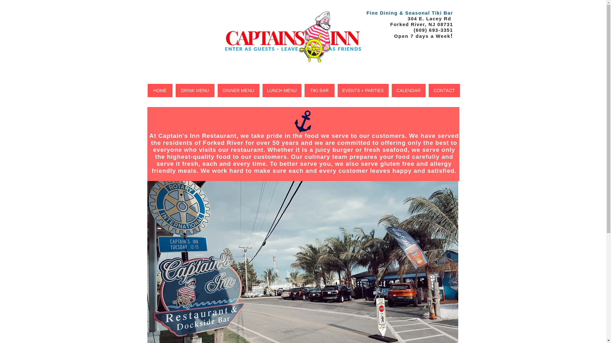  What do you see at coordinates (160, 90) in the screenshot?
I see `HOME` at bounding box center [160, 90].